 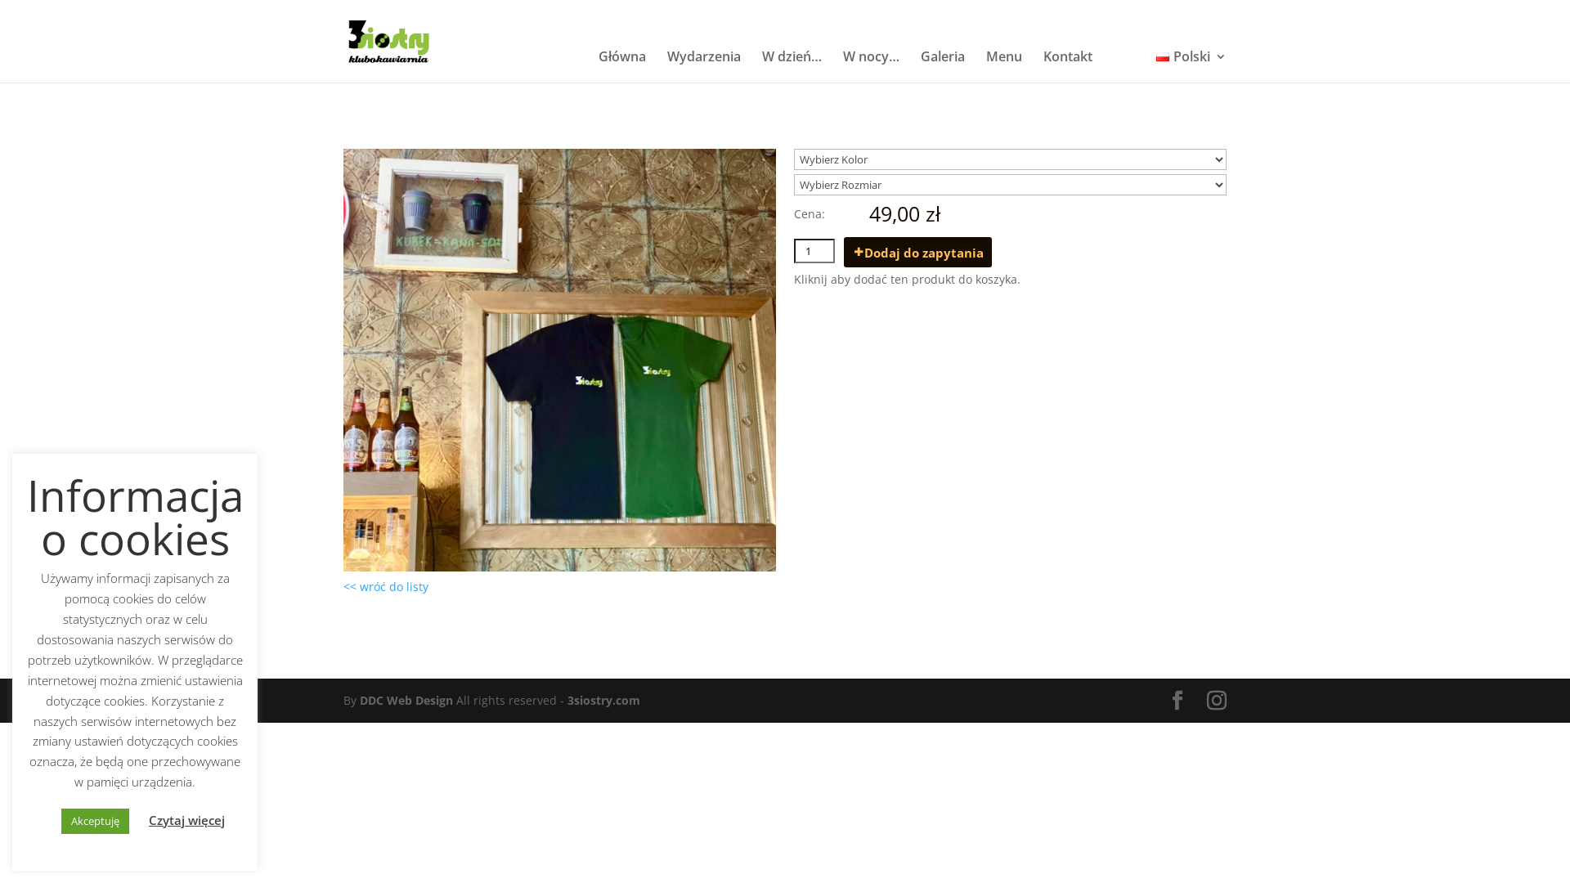 What do you see at coordinates (704, 67) in the screenshot?
I see `Wydarzenia` at bounding box center [704, 67].